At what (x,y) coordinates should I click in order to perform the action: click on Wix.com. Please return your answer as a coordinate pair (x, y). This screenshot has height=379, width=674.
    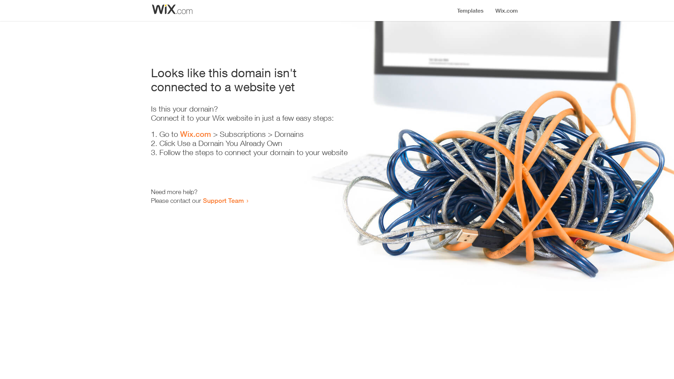
    Looking at the image, I should click on (196, 134).